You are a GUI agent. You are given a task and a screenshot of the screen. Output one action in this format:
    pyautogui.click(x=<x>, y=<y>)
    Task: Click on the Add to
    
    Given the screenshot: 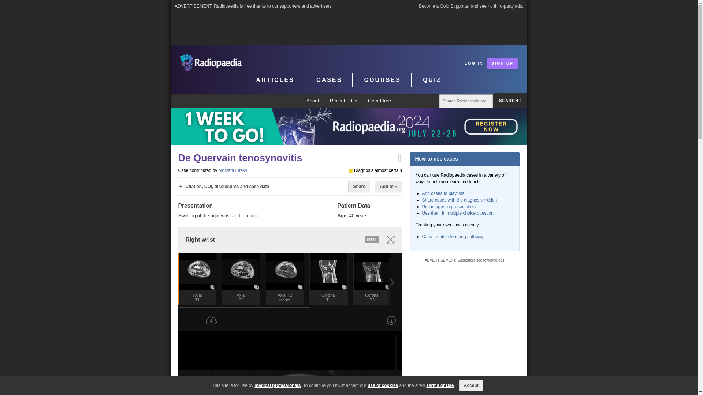 What is the action you would take?
    pyautogui.click(x=388, y=186)
    